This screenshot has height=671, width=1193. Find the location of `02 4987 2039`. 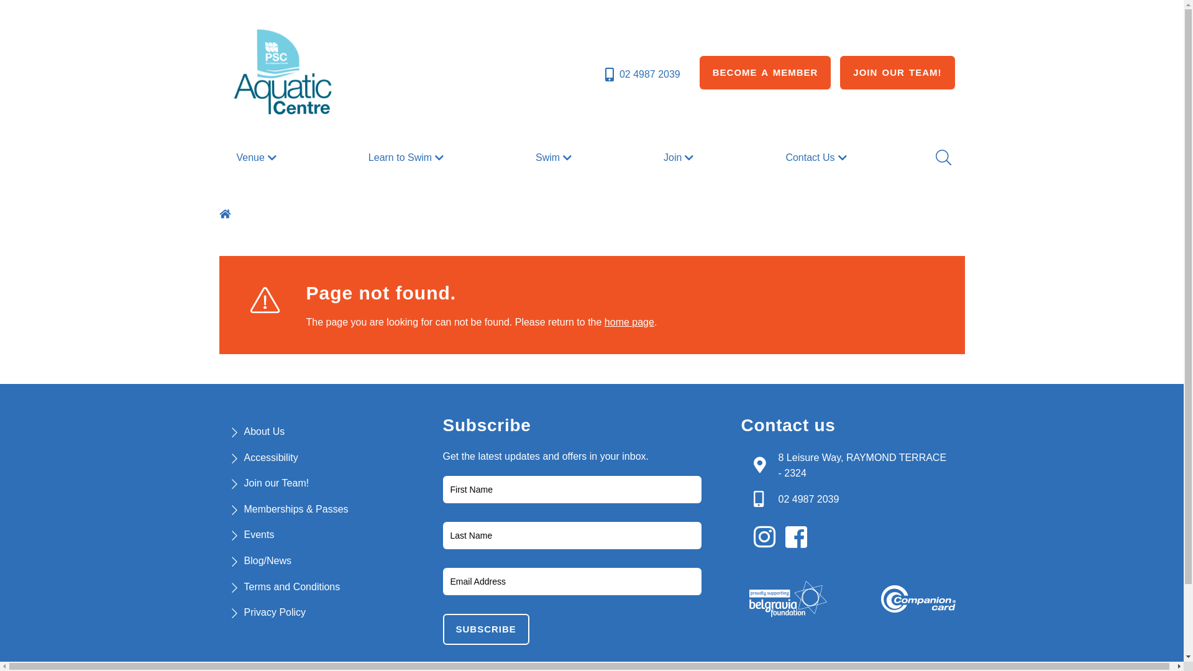

02 4987 2039 is located at coordinates (808, 500).